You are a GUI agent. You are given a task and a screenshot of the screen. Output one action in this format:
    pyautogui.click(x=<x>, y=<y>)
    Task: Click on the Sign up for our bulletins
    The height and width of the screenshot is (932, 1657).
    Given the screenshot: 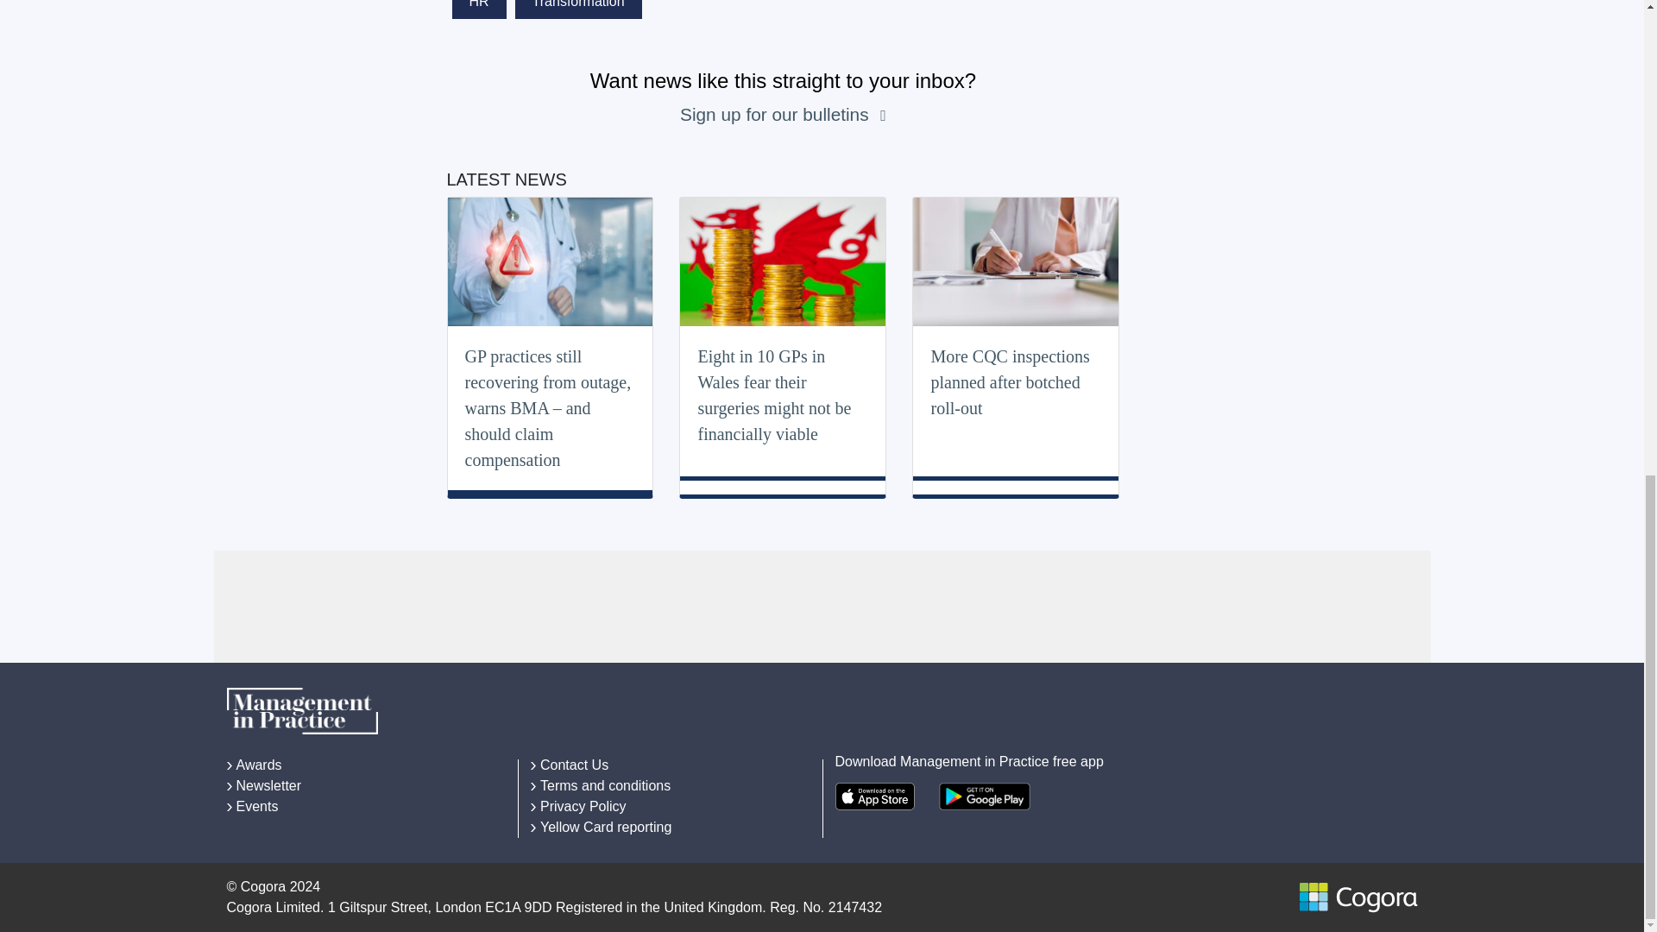 What is the action you would take?
    pyautogui.click(x=776, y=114)
    